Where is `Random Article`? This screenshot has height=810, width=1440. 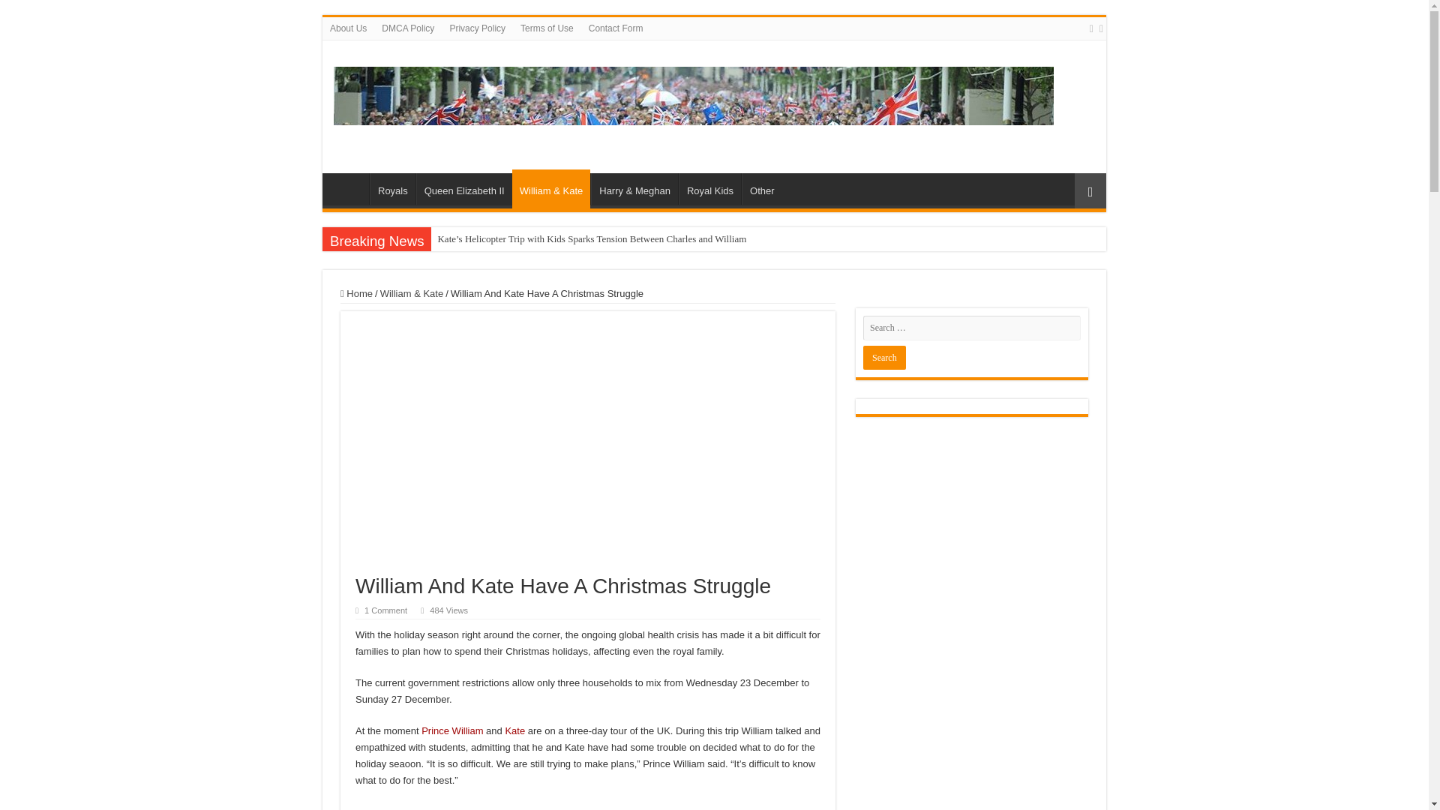 Random Article is located at coordinates (1090, 190).